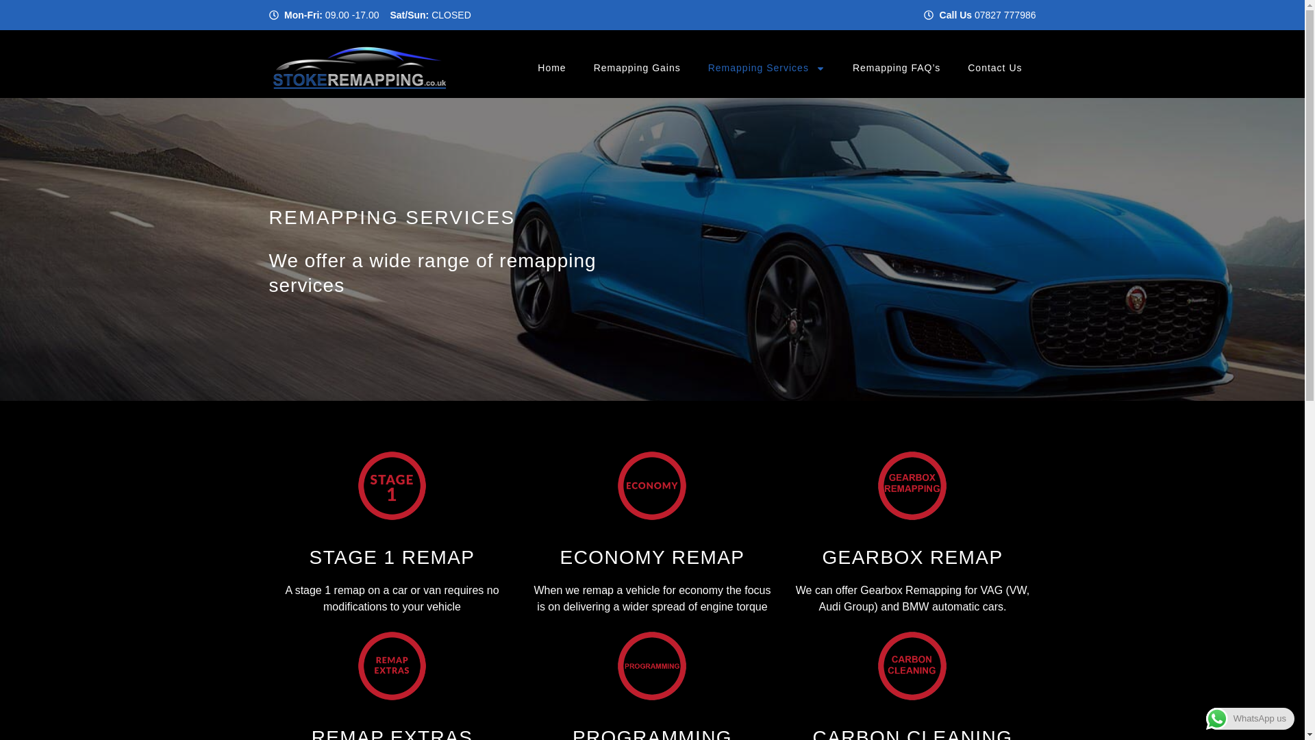 The width and height of the screenshot is (1315, 740). What do you see at coordinates (847, 14) in the screenshot?
I see `Call Us 07827 777986` at bounding box center [847, 14].